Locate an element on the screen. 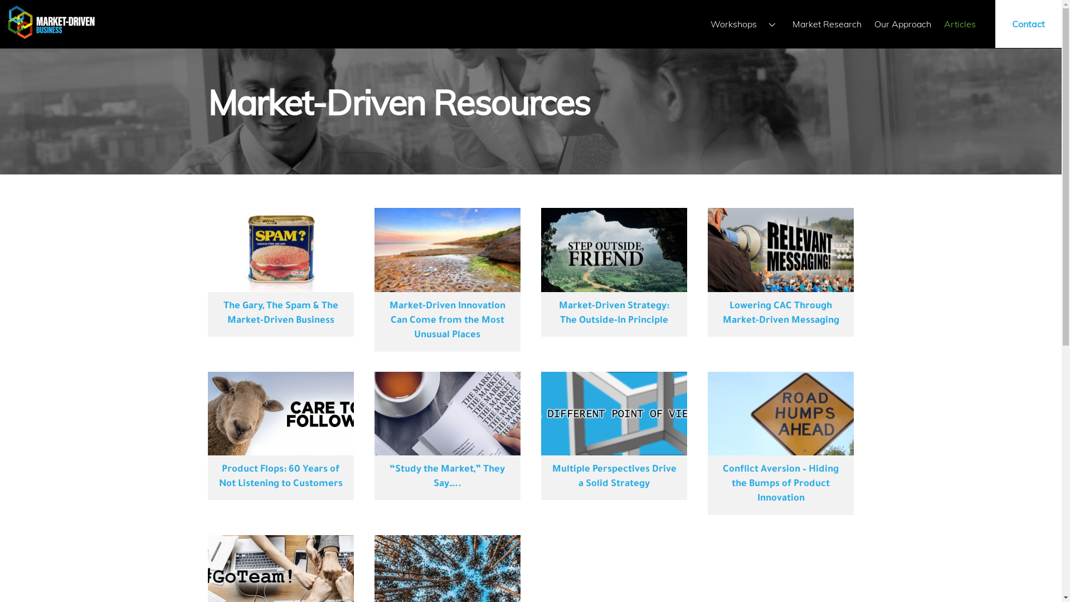 This screenshot has width=1070, height=602. Market-Driven Strategy: The Outside-In Principle is located at coordinates (614, 314).